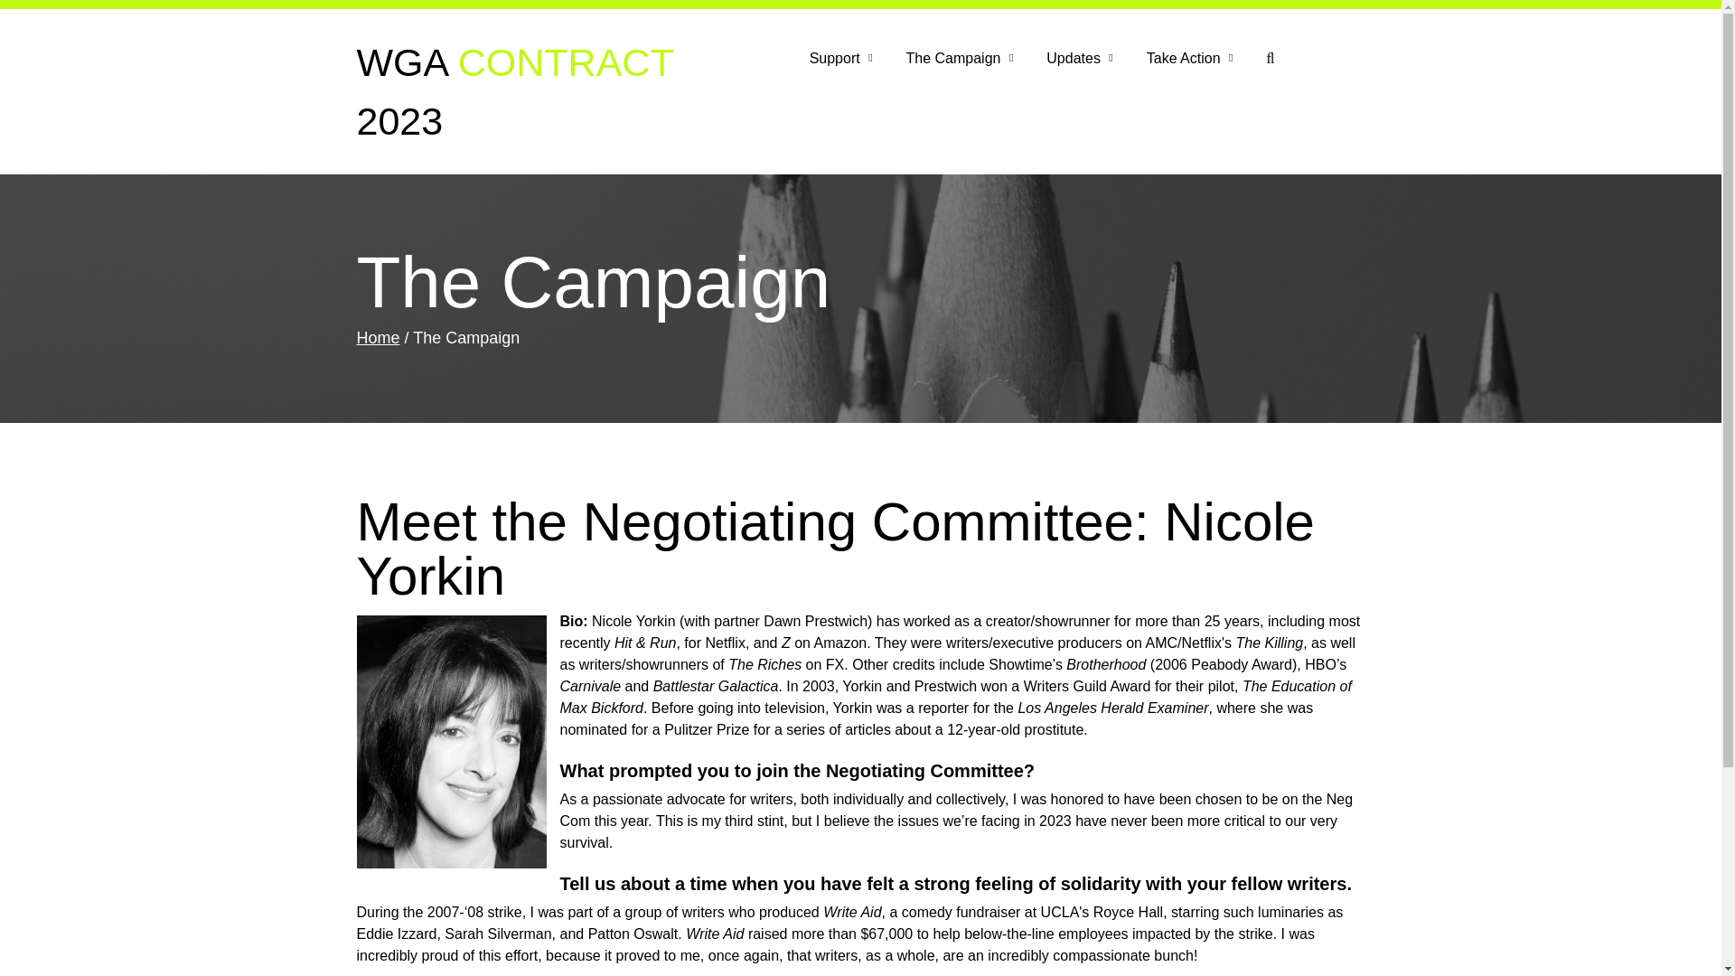 The width and height of the screenshot is (1735, 976). I want to click on Take Action, so click(1189, 59).